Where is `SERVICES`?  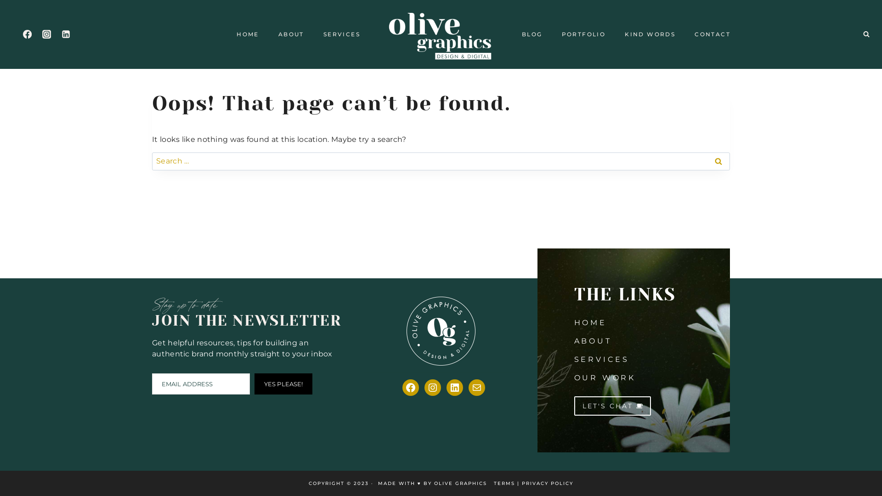
SERVICES is located at coordinates (342, 34).